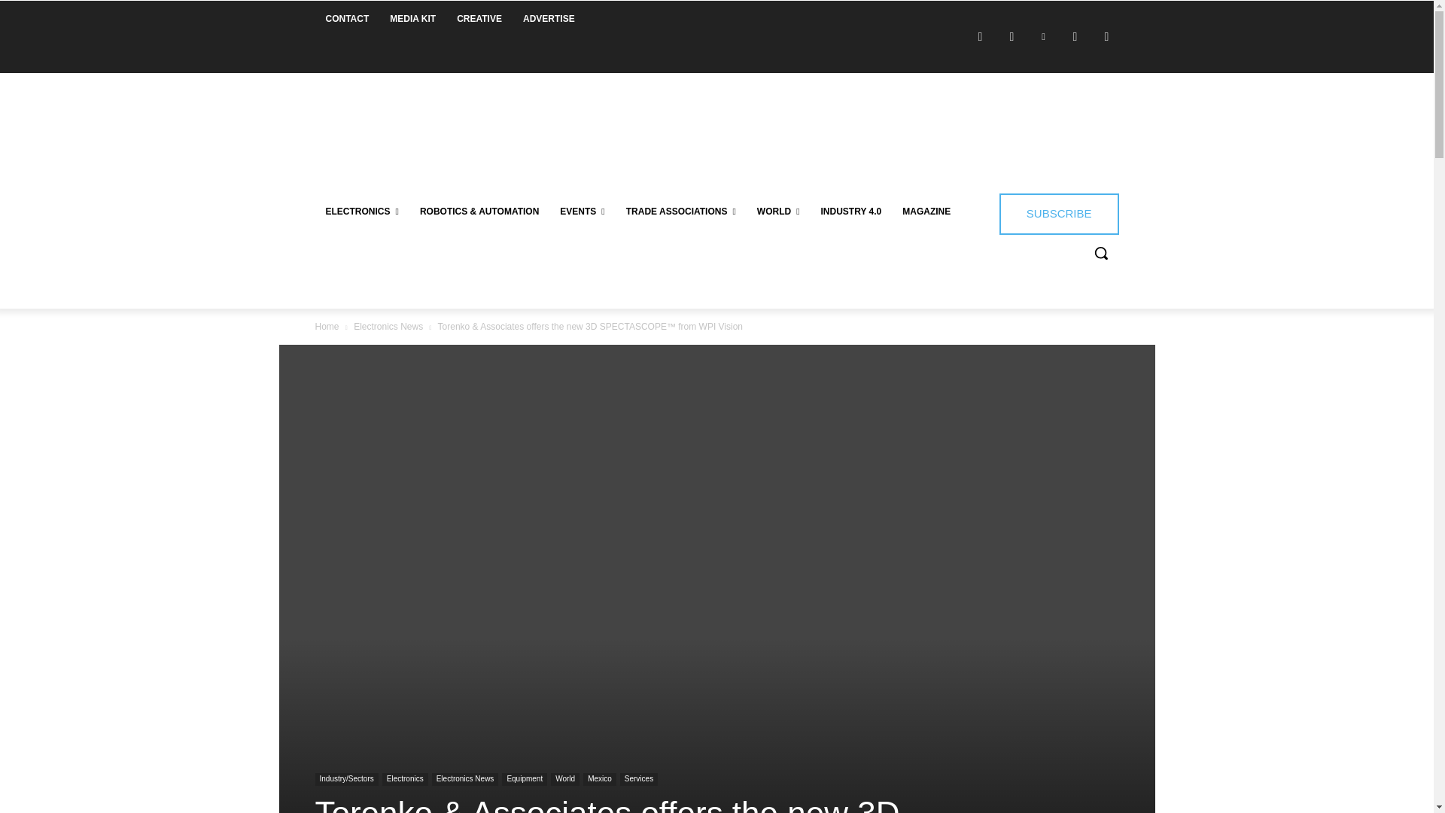  What do you see at coordinates (422, 122) in the screenshot?
I see `SMT Today  Electronics Beyond Content` at bounding box center [422, 122].